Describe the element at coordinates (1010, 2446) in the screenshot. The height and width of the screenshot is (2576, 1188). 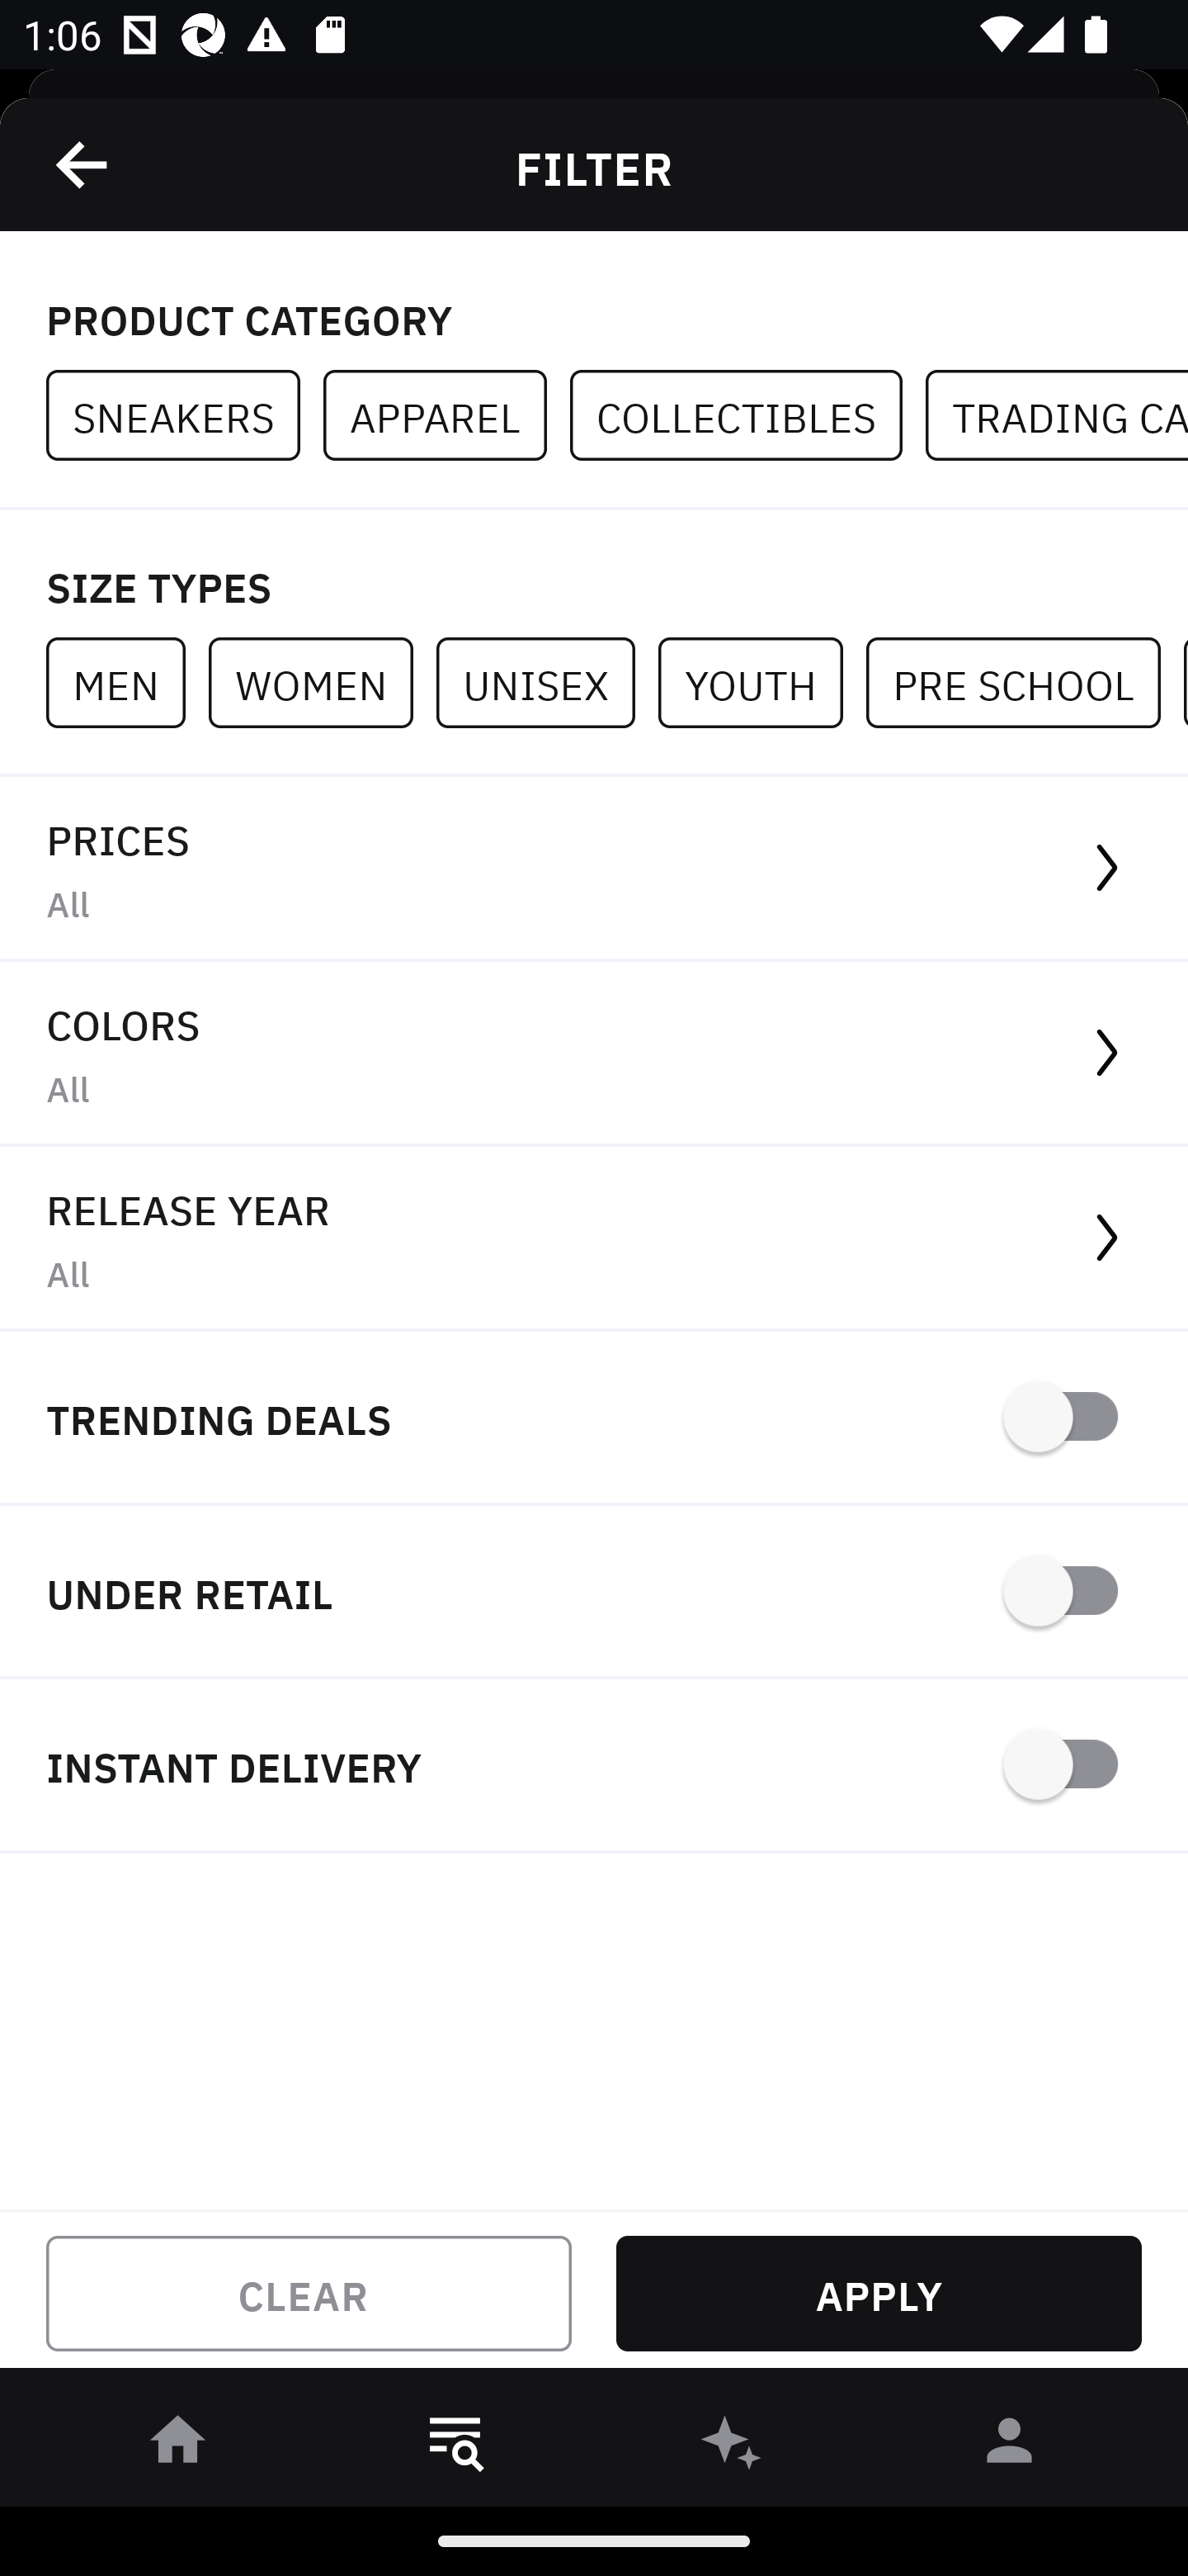
I see `󰀄` at that location.